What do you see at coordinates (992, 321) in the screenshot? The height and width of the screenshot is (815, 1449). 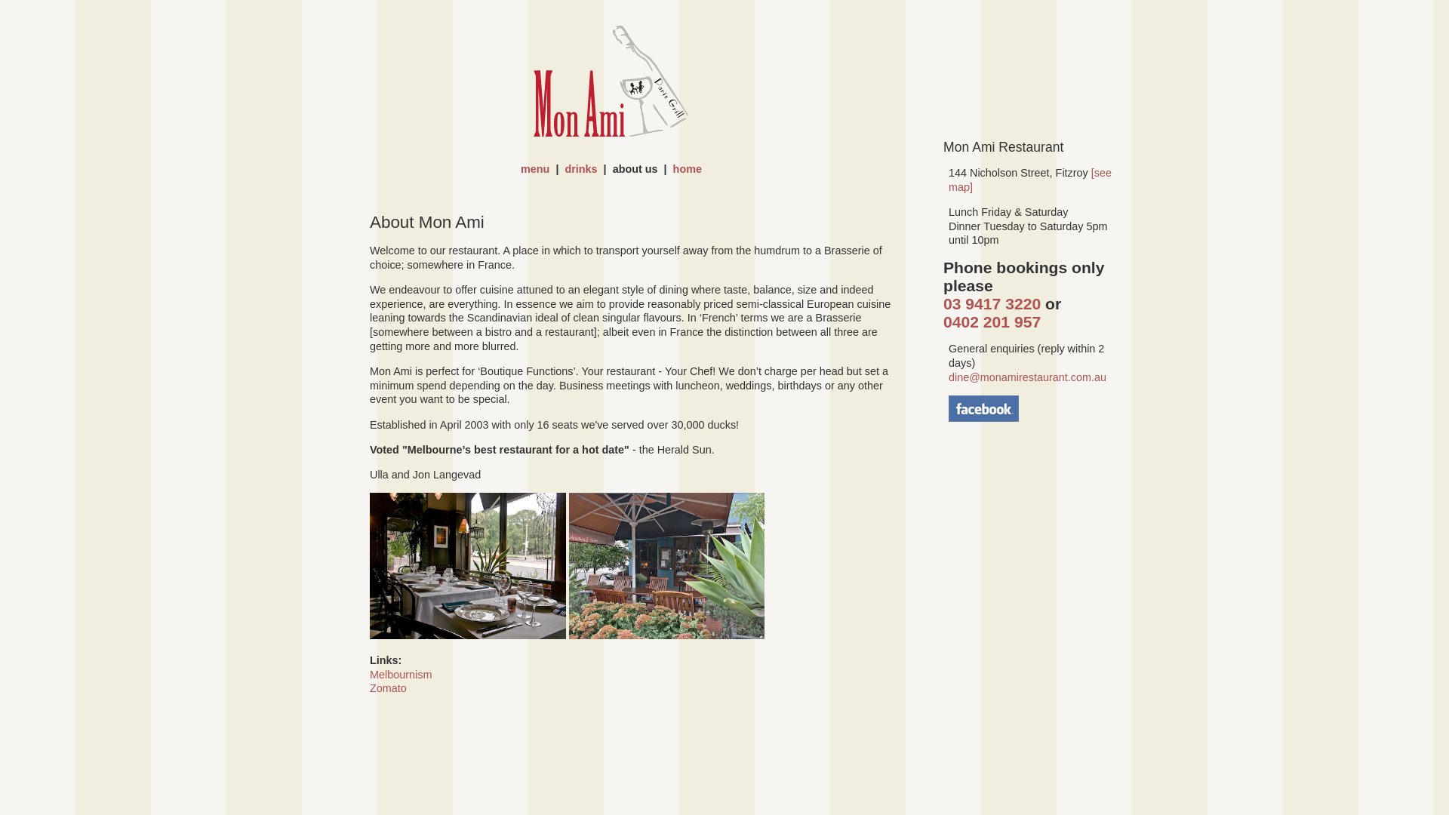 I see `0402 201 957` at bounding box center [992, 321].